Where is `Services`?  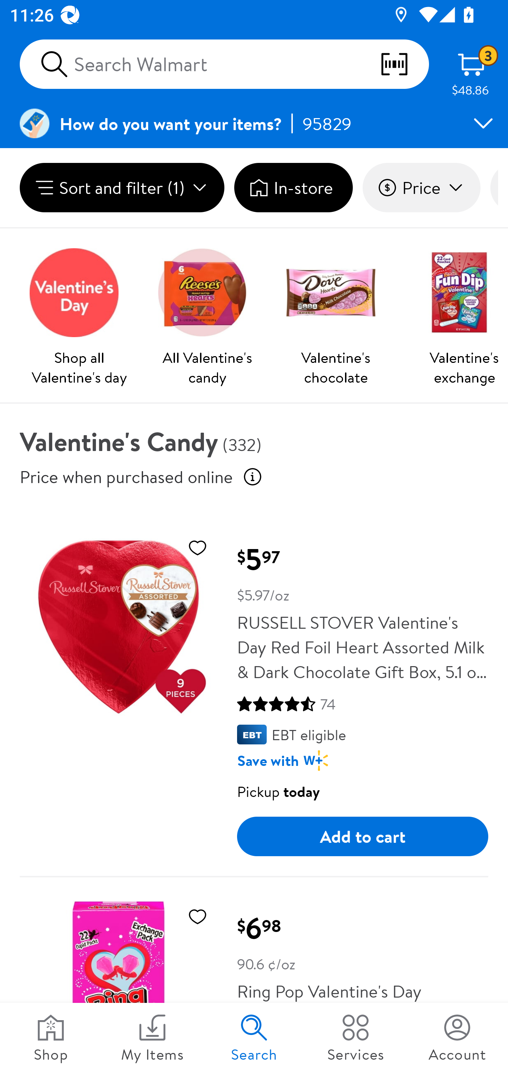
Services is located at coordinates (356, 1037).